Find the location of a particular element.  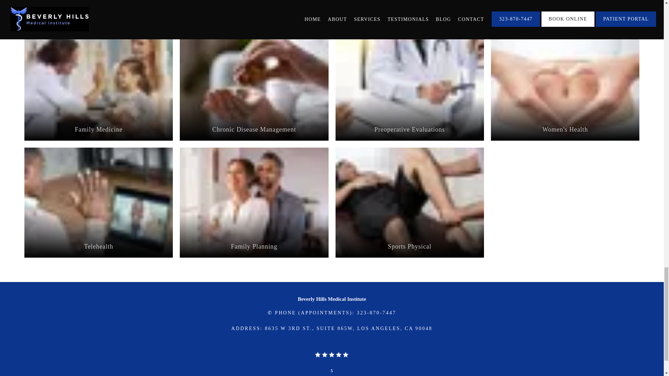

Chronic Disease Management is located at coordinates (254, 130).